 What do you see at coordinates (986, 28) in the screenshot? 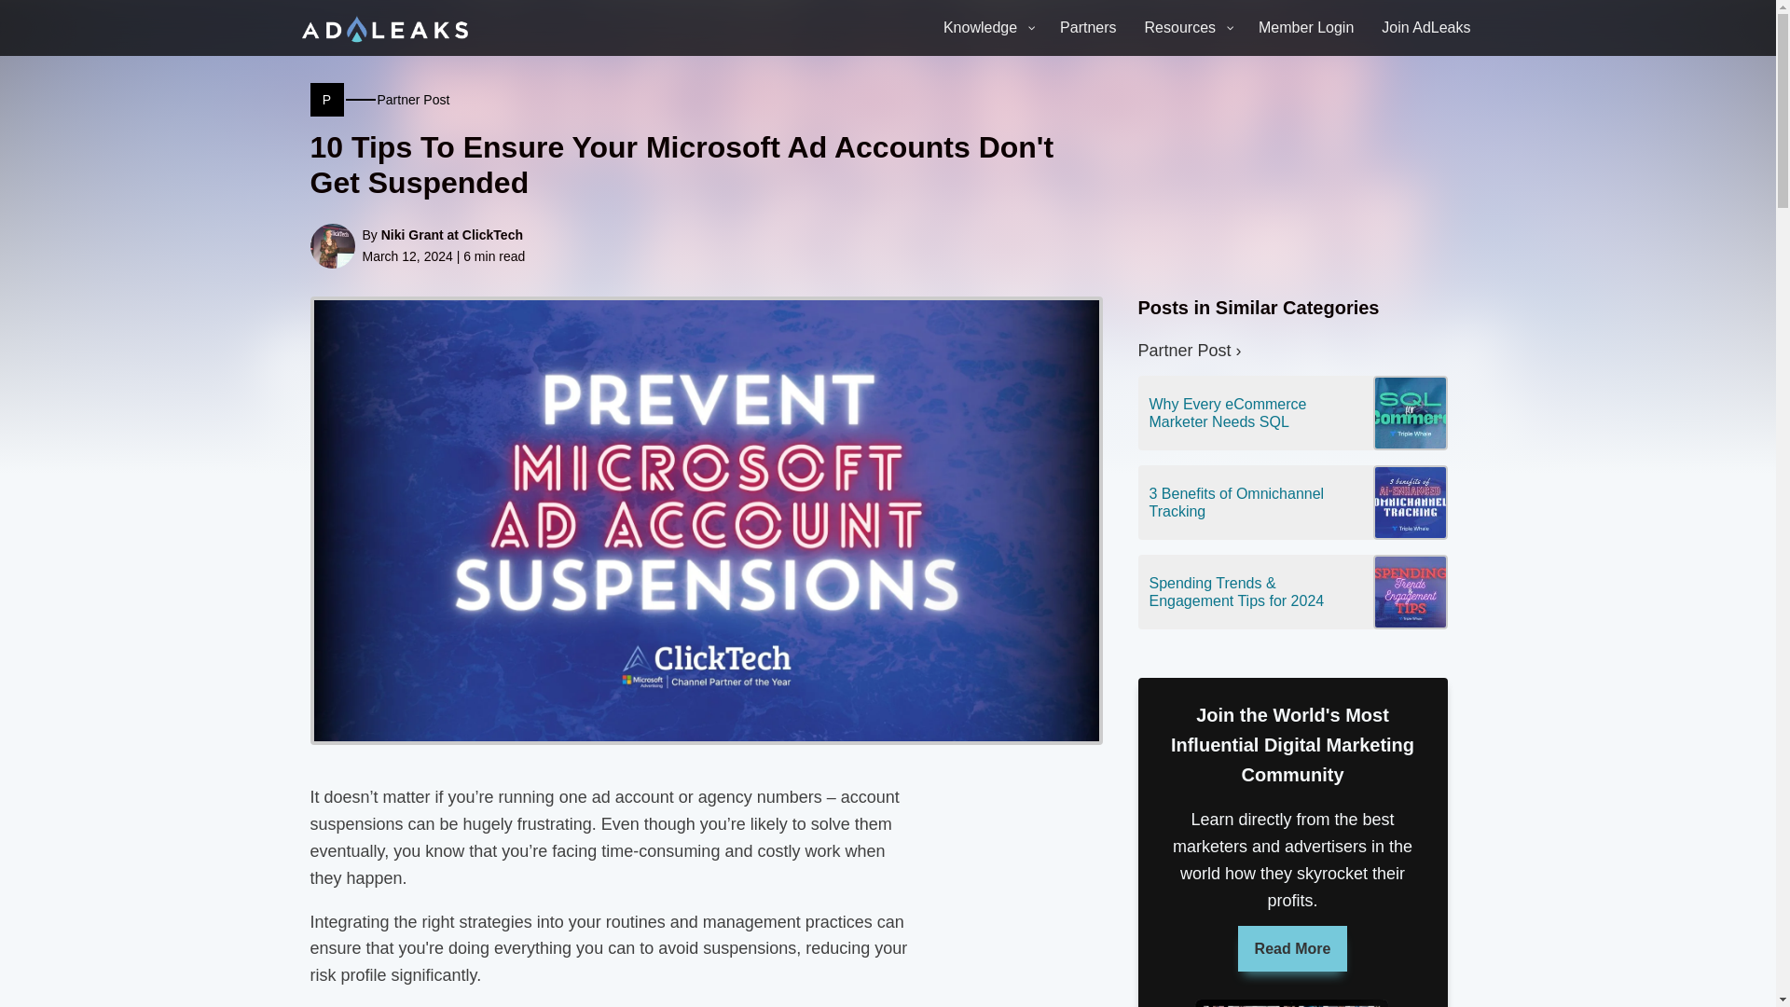
I see `Join AdLeaks` at bounding box center [986, 28].